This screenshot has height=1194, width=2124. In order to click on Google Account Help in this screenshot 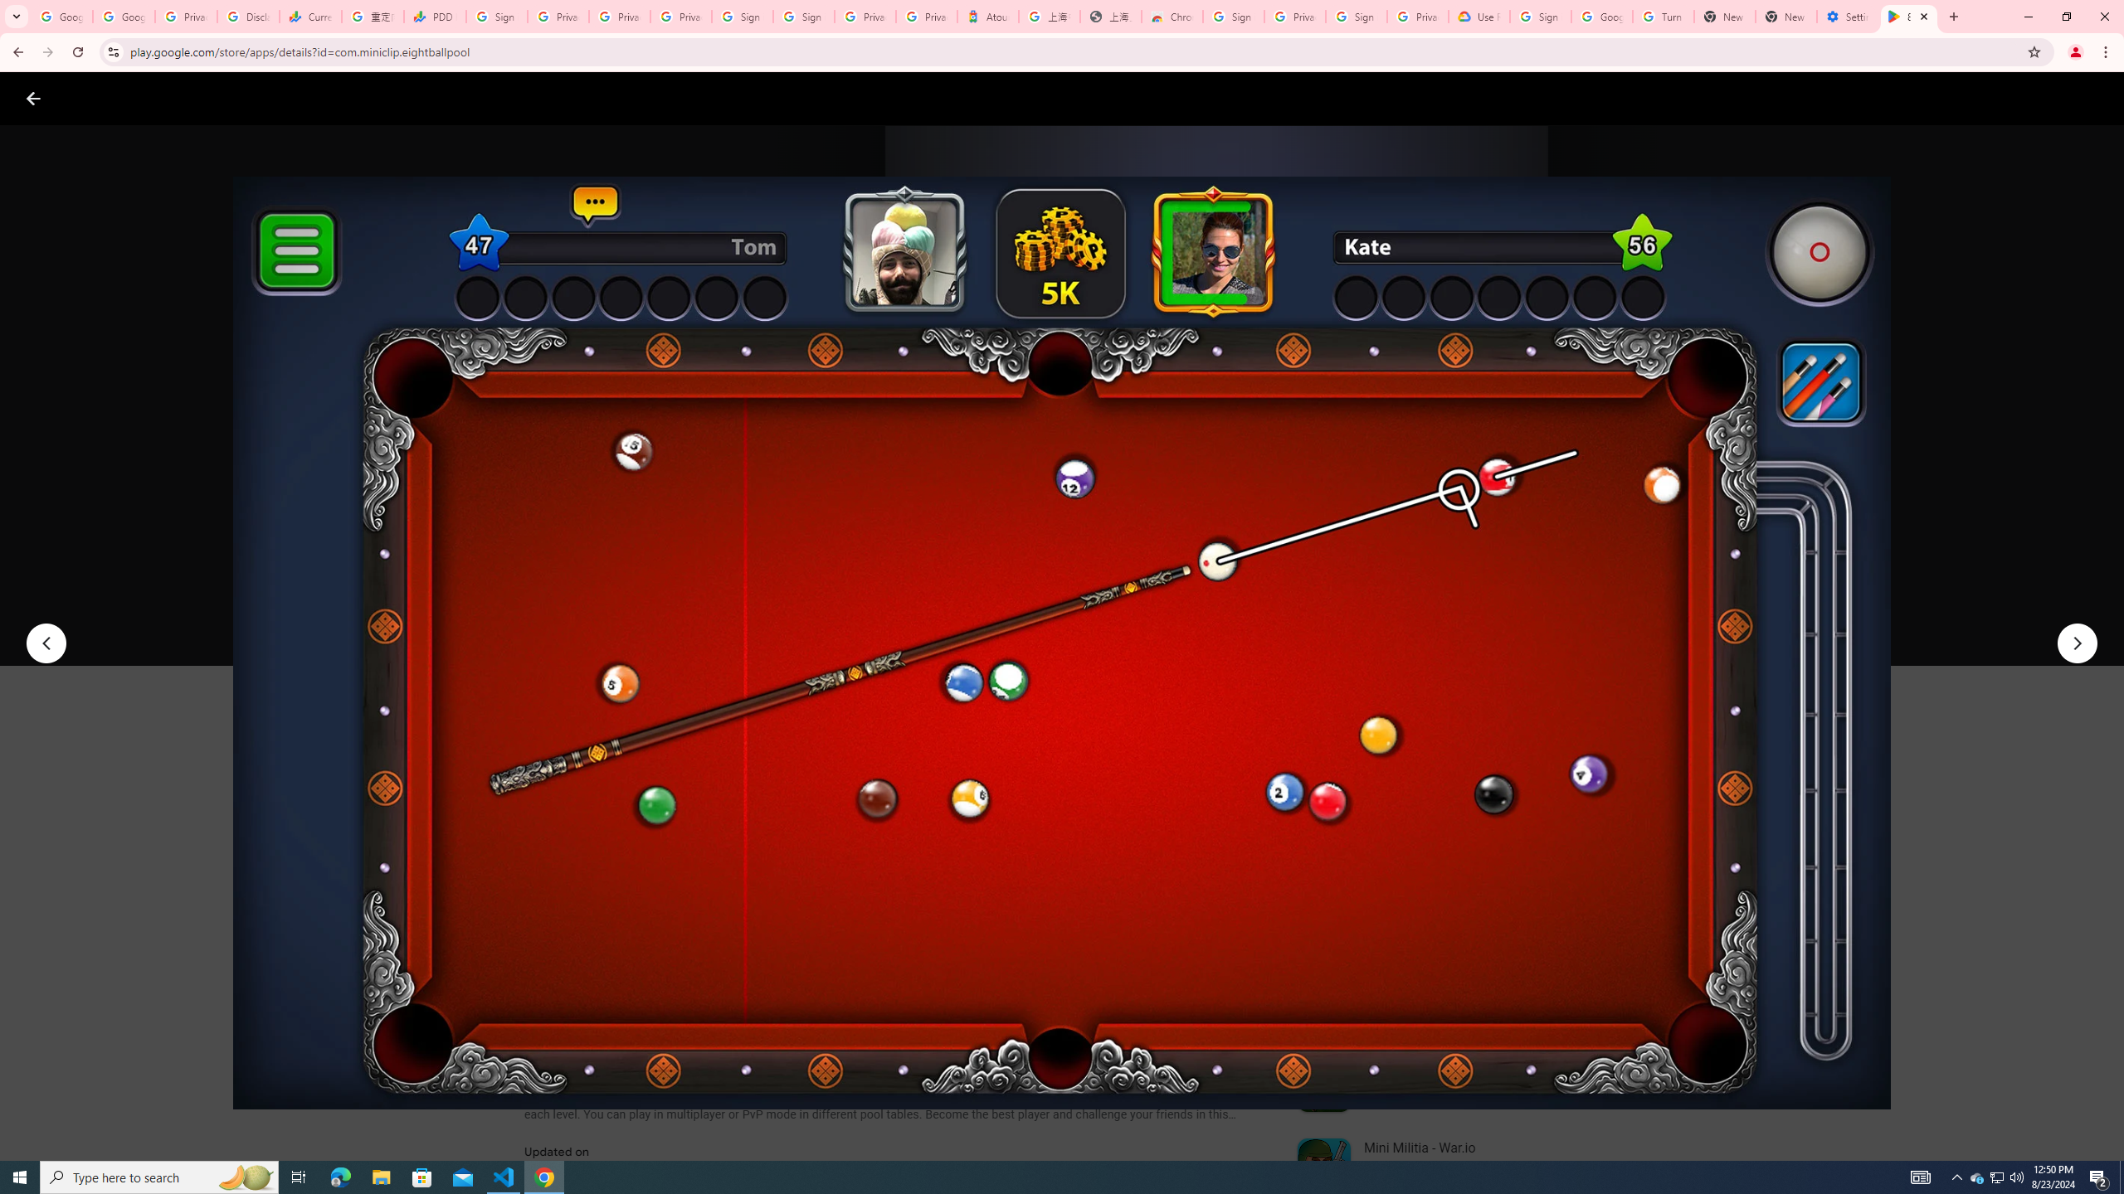, I will do `click(1601, 17)`.